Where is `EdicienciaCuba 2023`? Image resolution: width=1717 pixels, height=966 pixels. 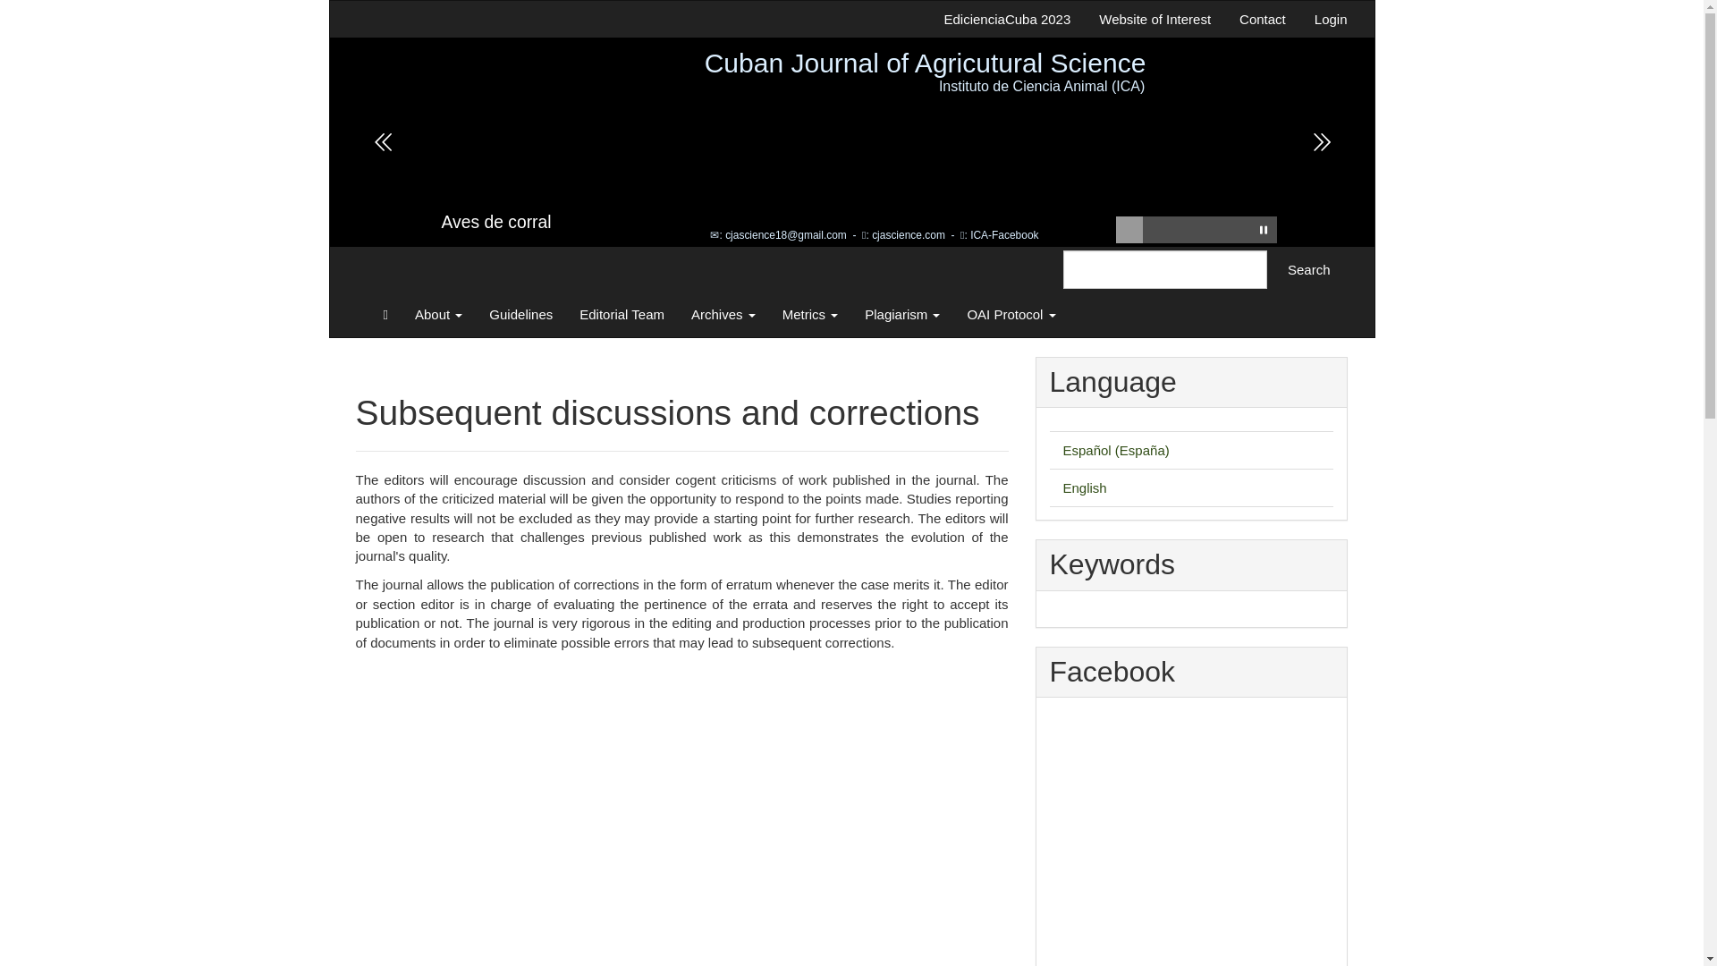 EdicienciaCuba 2023 is located at coordinates (1007, 20).